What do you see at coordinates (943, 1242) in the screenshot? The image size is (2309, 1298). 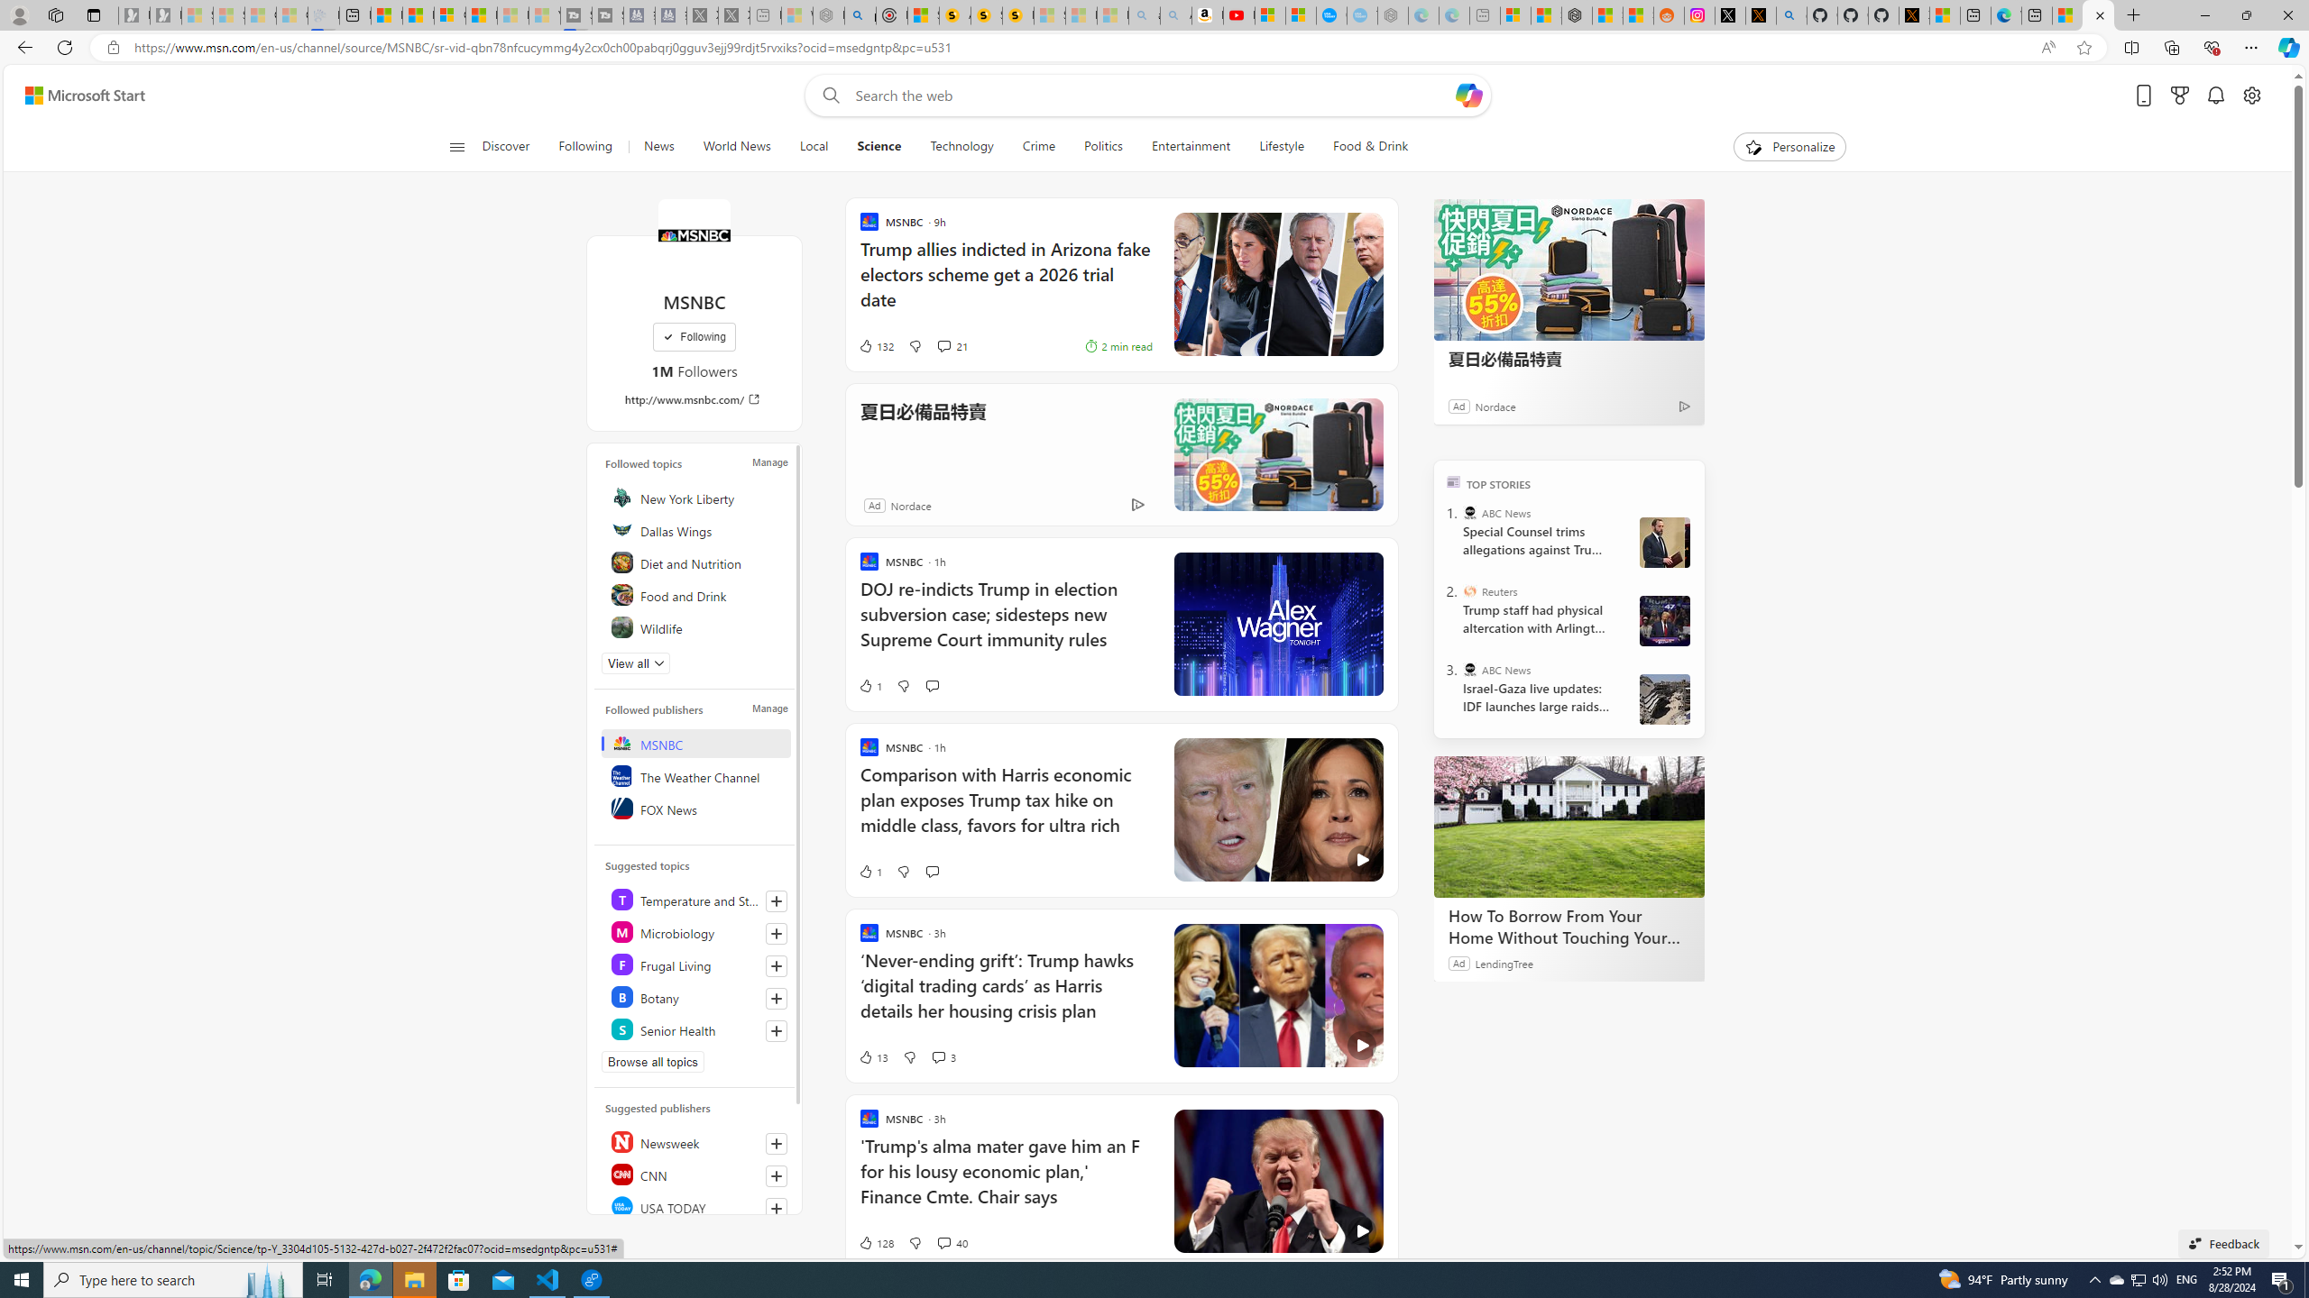 I see `View comments 40 Comment` at bounding box center [943, 1242].